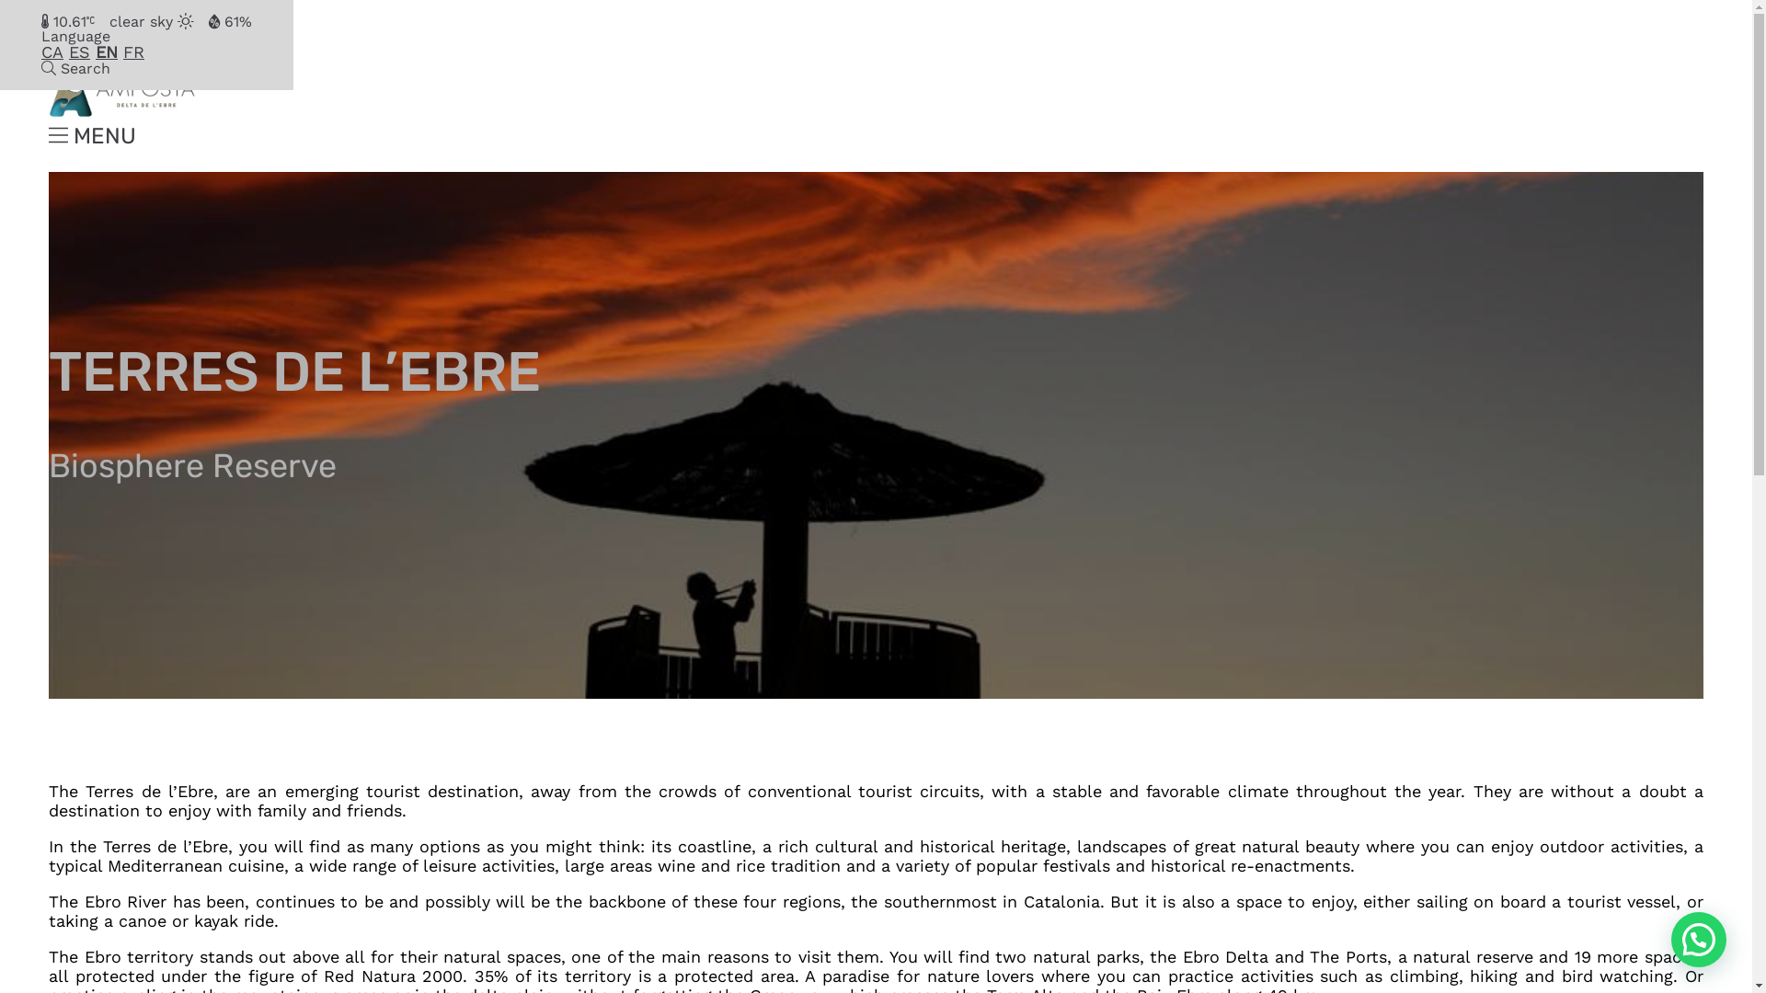  What do you see at coordinates (107, 51) in the screenshot?
I see `EN` at bounding box center [107, 51].